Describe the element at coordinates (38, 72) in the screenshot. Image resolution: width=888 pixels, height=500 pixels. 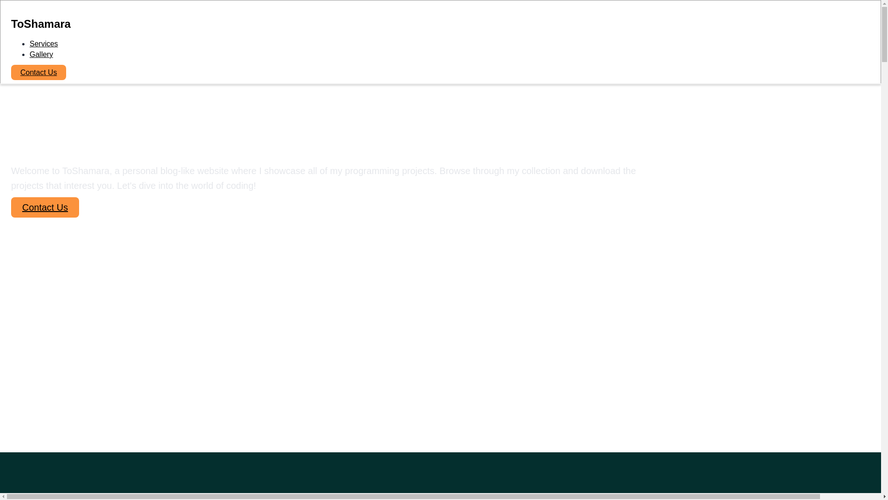
I see `Contact Us` at that location.